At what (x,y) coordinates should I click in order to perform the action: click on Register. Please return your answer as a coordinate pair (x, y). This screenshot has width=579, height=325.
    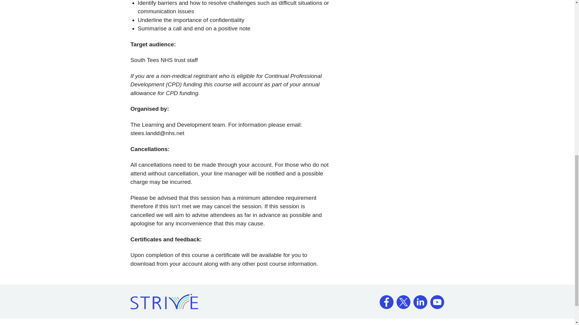
    Looking at the image, I should click on (141, 325).